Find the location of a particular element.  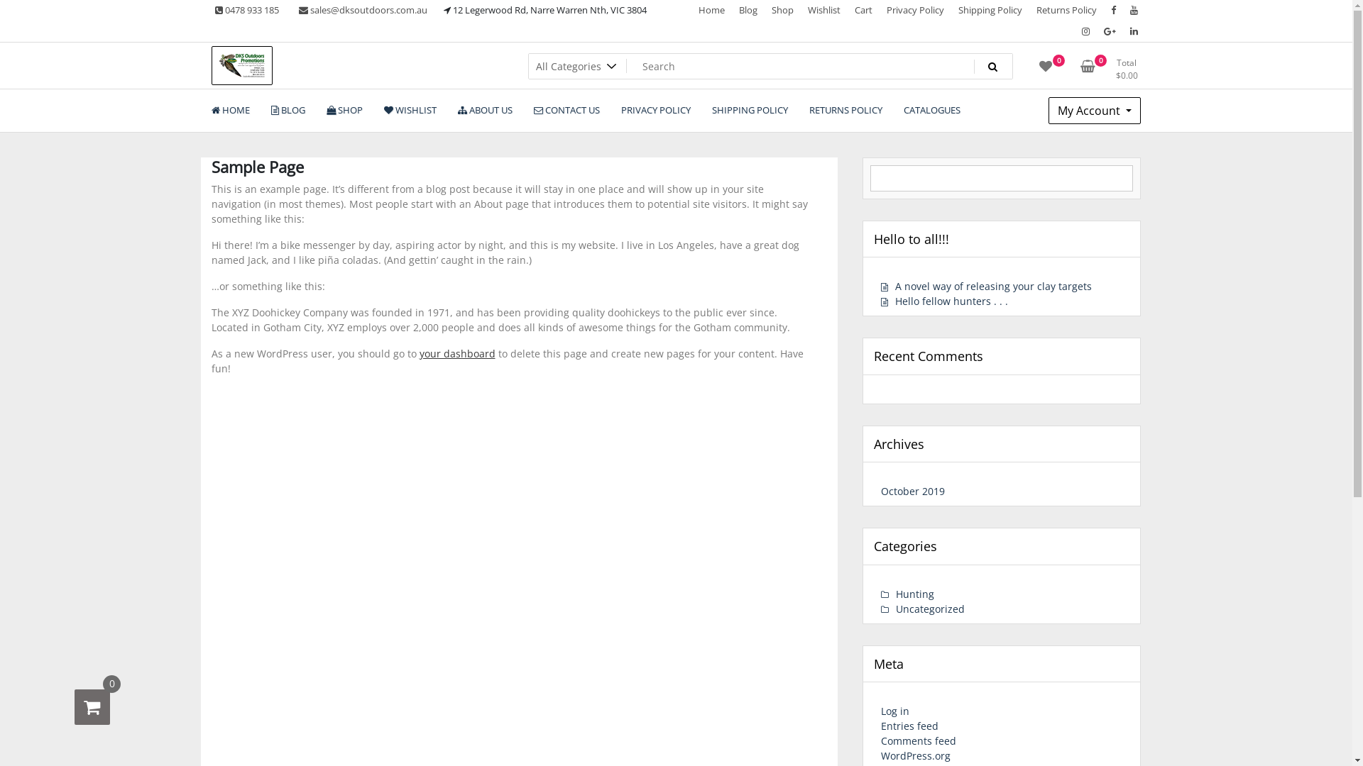

0 is located at coordinates (1046, 71).